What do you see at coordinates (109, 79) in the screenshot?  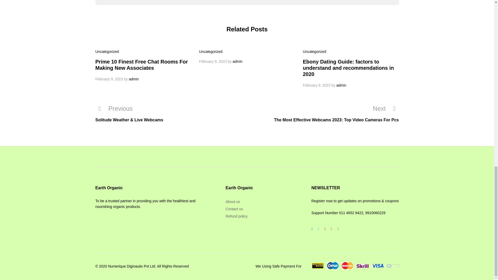 I see `February 9, 2023` at bounding box center [109, 79].